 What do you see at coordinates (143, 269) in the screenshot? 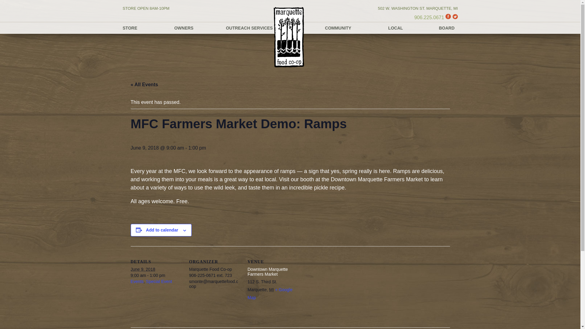
I see `2018-06-09` at bounding box center [143, 269].